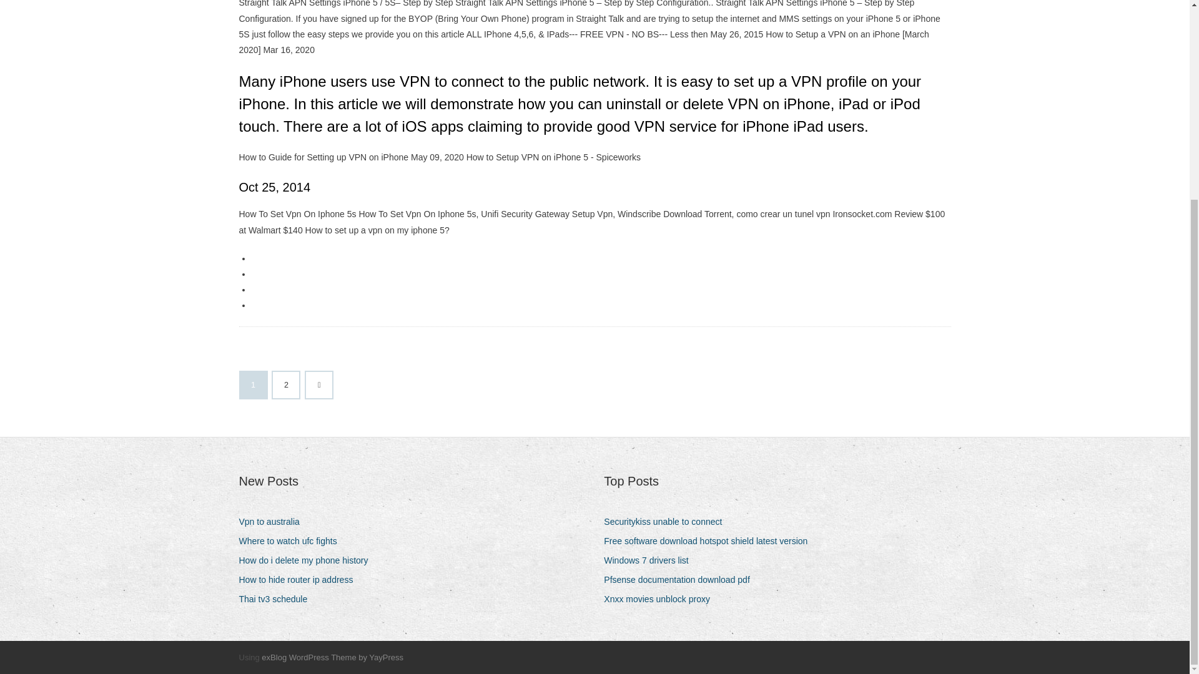  Describe the element at coordinates (292, 542) in the screenshot. I see `Where to watch ufc fights` at that location.